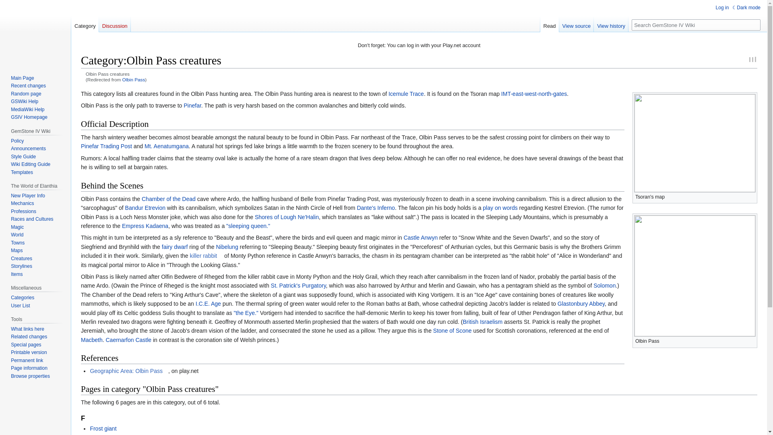  What do you see at coordinates (248, 226) in the screenshot?
I see `"sleeping queen."` at bounding box center [248, 226].